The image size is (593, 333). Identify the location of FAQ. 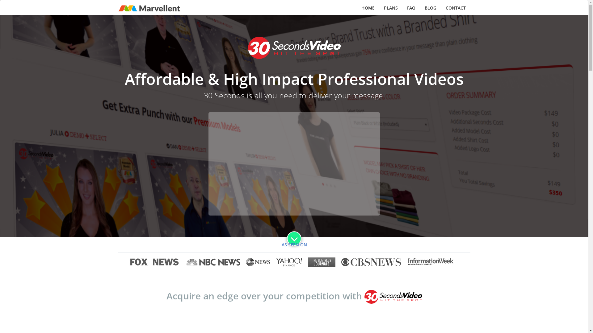
(411, 8).